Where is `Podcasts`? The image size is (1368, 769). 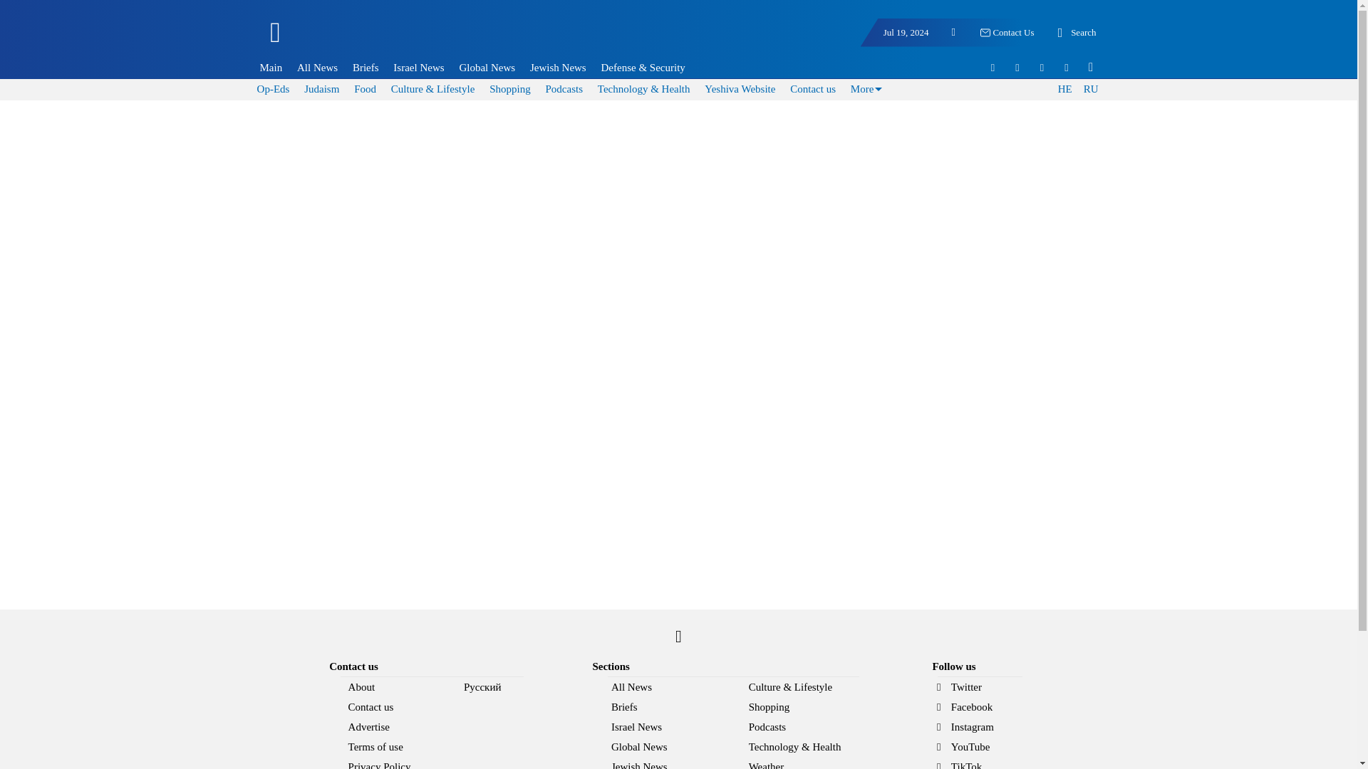 Podcasts is located at coordinates (563, 88).